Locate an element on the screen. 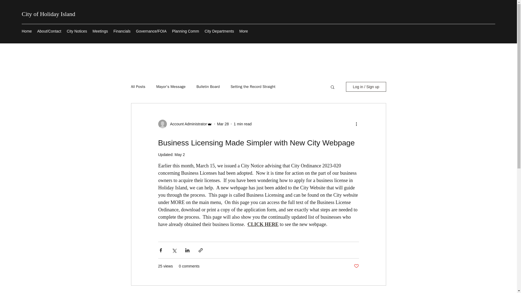 The height and width of the screenshot is (293, 521). All Posts is located at coordinates (138, 87).